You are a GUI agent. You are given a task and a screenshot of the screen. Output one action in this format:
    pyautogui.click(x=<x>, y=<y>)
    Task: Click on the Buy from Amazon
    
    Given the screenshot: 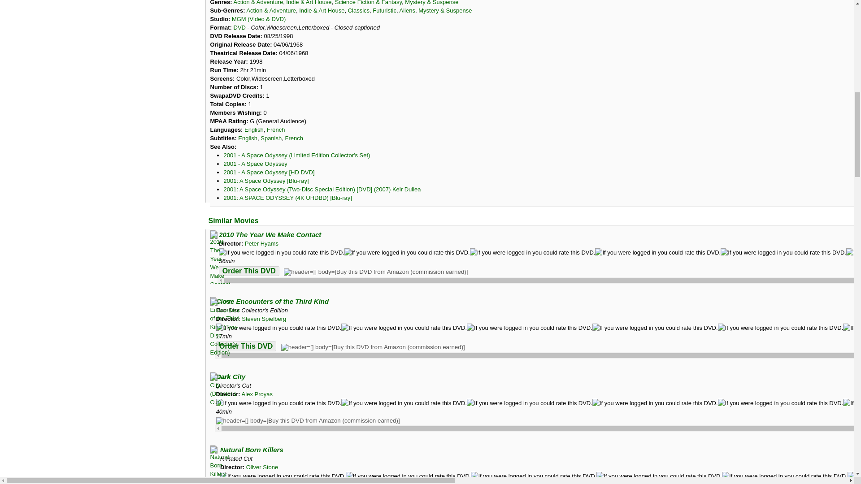 What is the action you would take?
    pyautogui.click(x=308, y=420)
    